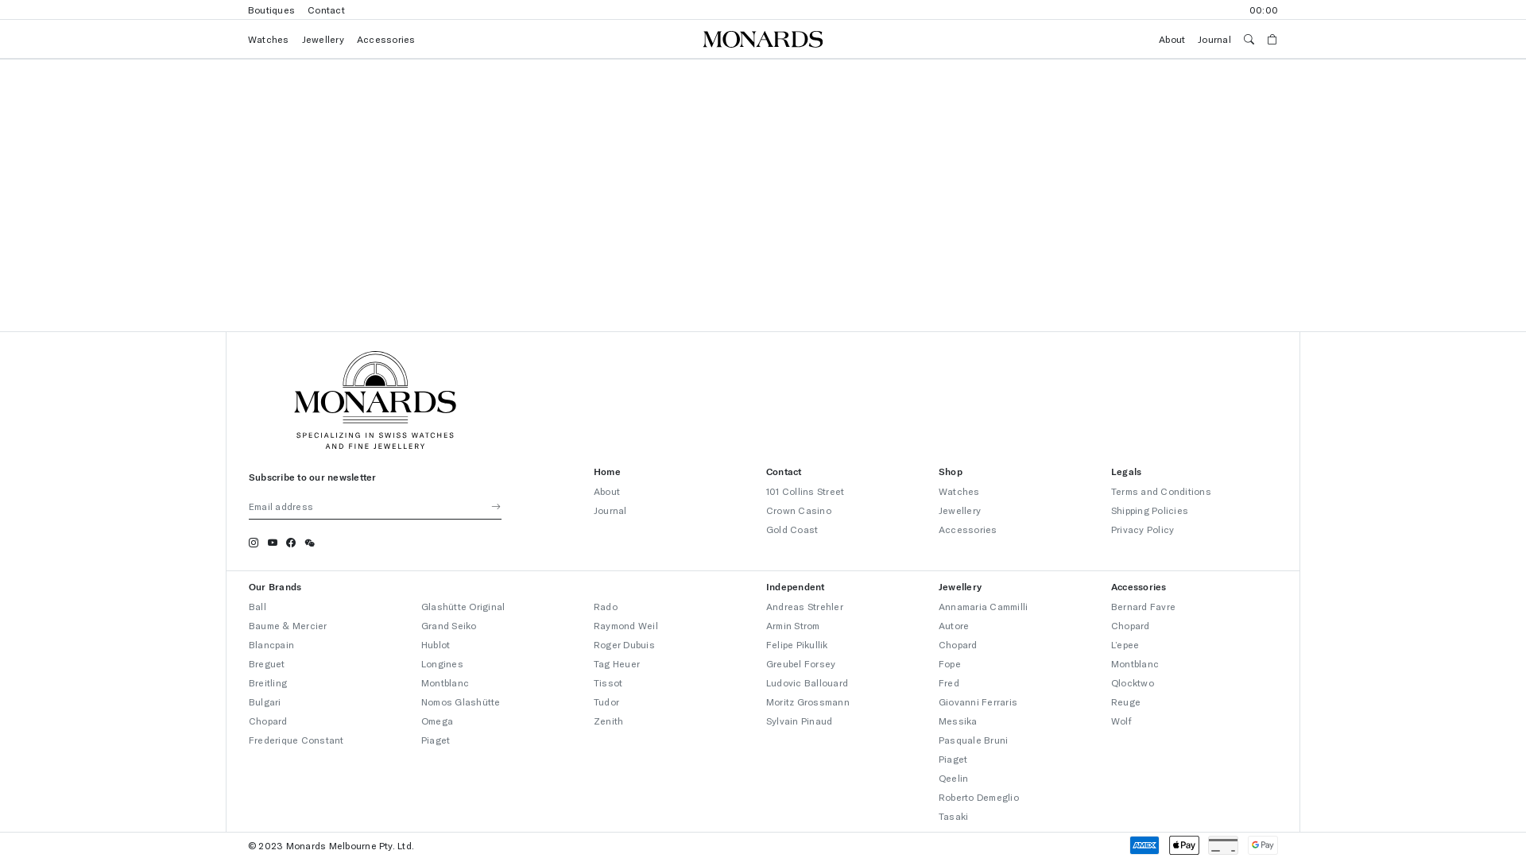 The image size is (1526, 858). Describe the element at coordinates (950, 663) in the screenshot. I see `Fope` at that location.